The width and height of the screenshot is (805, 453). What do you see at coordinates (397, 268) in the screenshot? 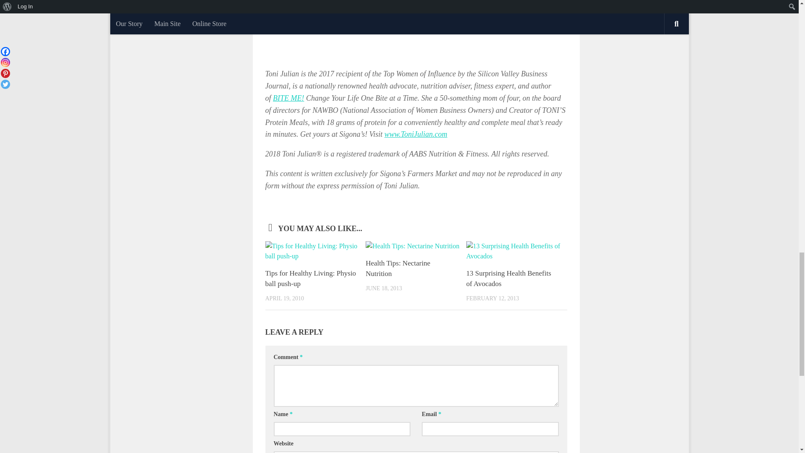
I see `Permalink to Health Tips: Nectarine Nutrition` at bounding box center [397, 268].